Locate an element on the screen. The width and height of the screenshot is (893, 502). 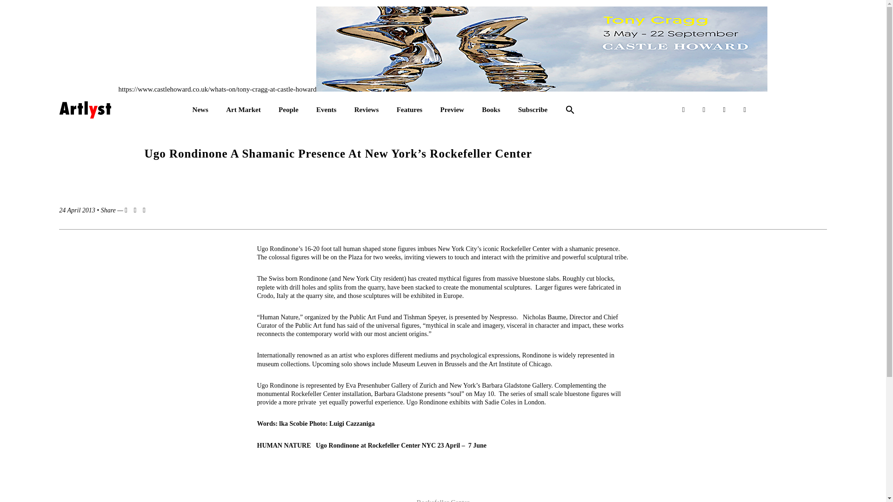
Features is located at coordinates (409, 110).